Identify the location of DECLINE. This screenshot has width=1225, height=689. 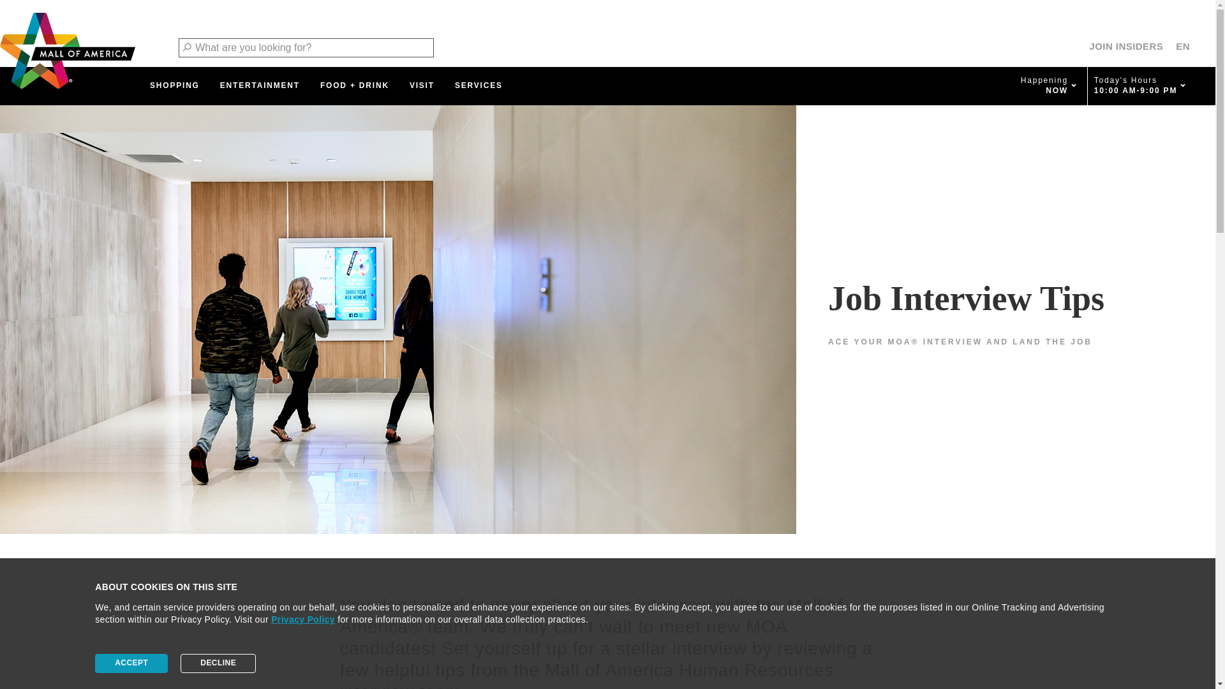
(218, 663).